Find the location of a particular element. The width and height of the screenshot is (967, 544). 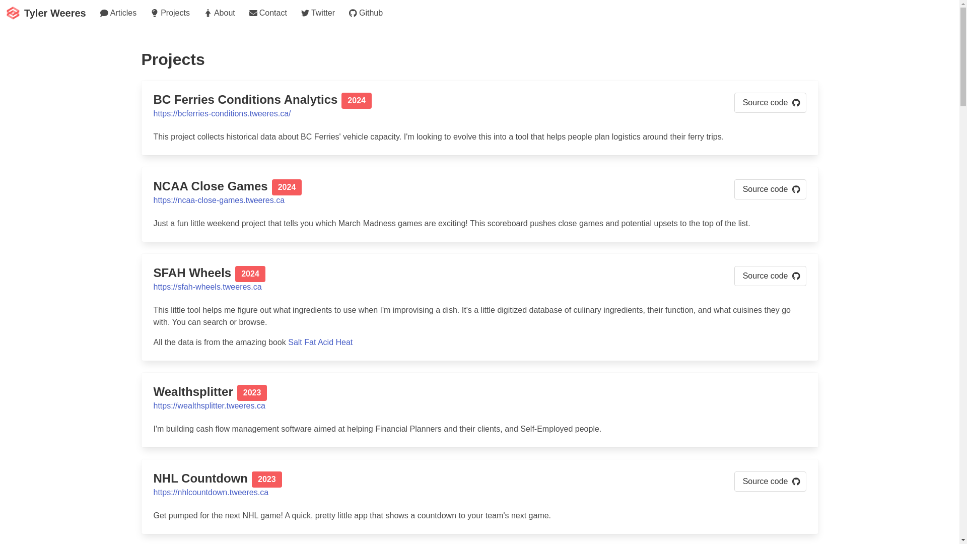

Salt Fat Acid Heat is located at coordinates (169, 13).